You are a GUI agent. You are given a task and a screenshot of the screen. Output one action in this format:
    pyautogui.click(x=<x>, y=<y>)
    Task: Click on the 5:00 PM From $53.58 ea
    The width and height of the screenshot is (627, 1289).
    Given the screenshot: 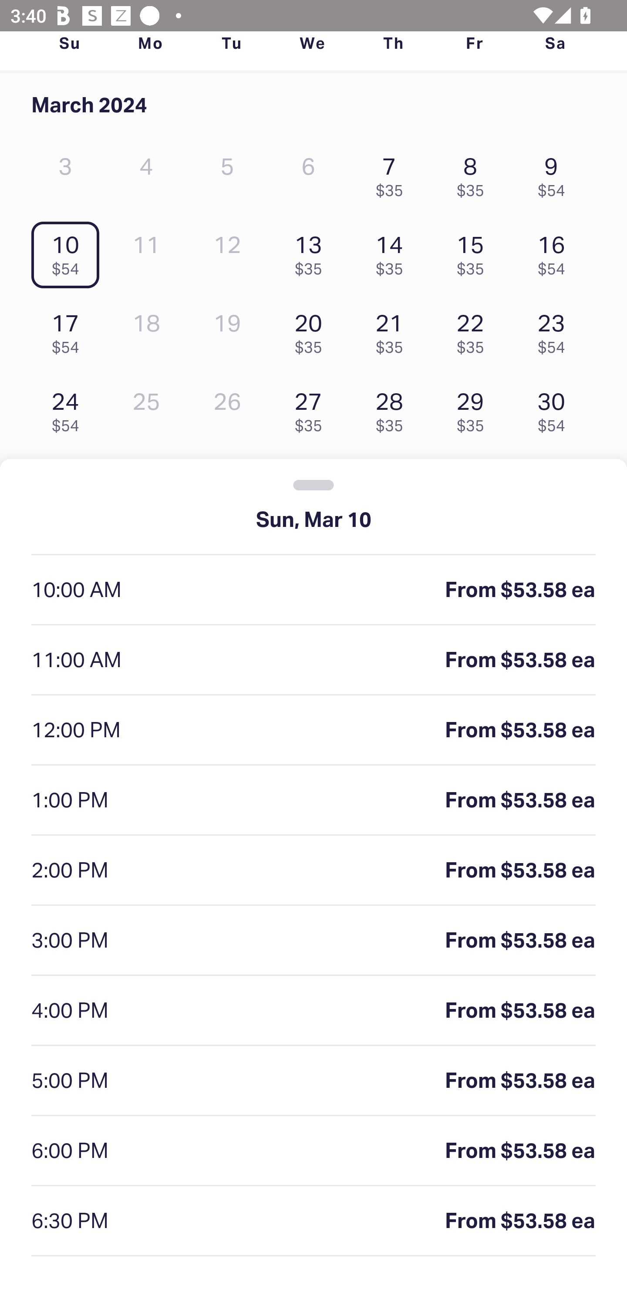 What is the action you would take?
    pyautogui.click(x=313, y=1081)
    